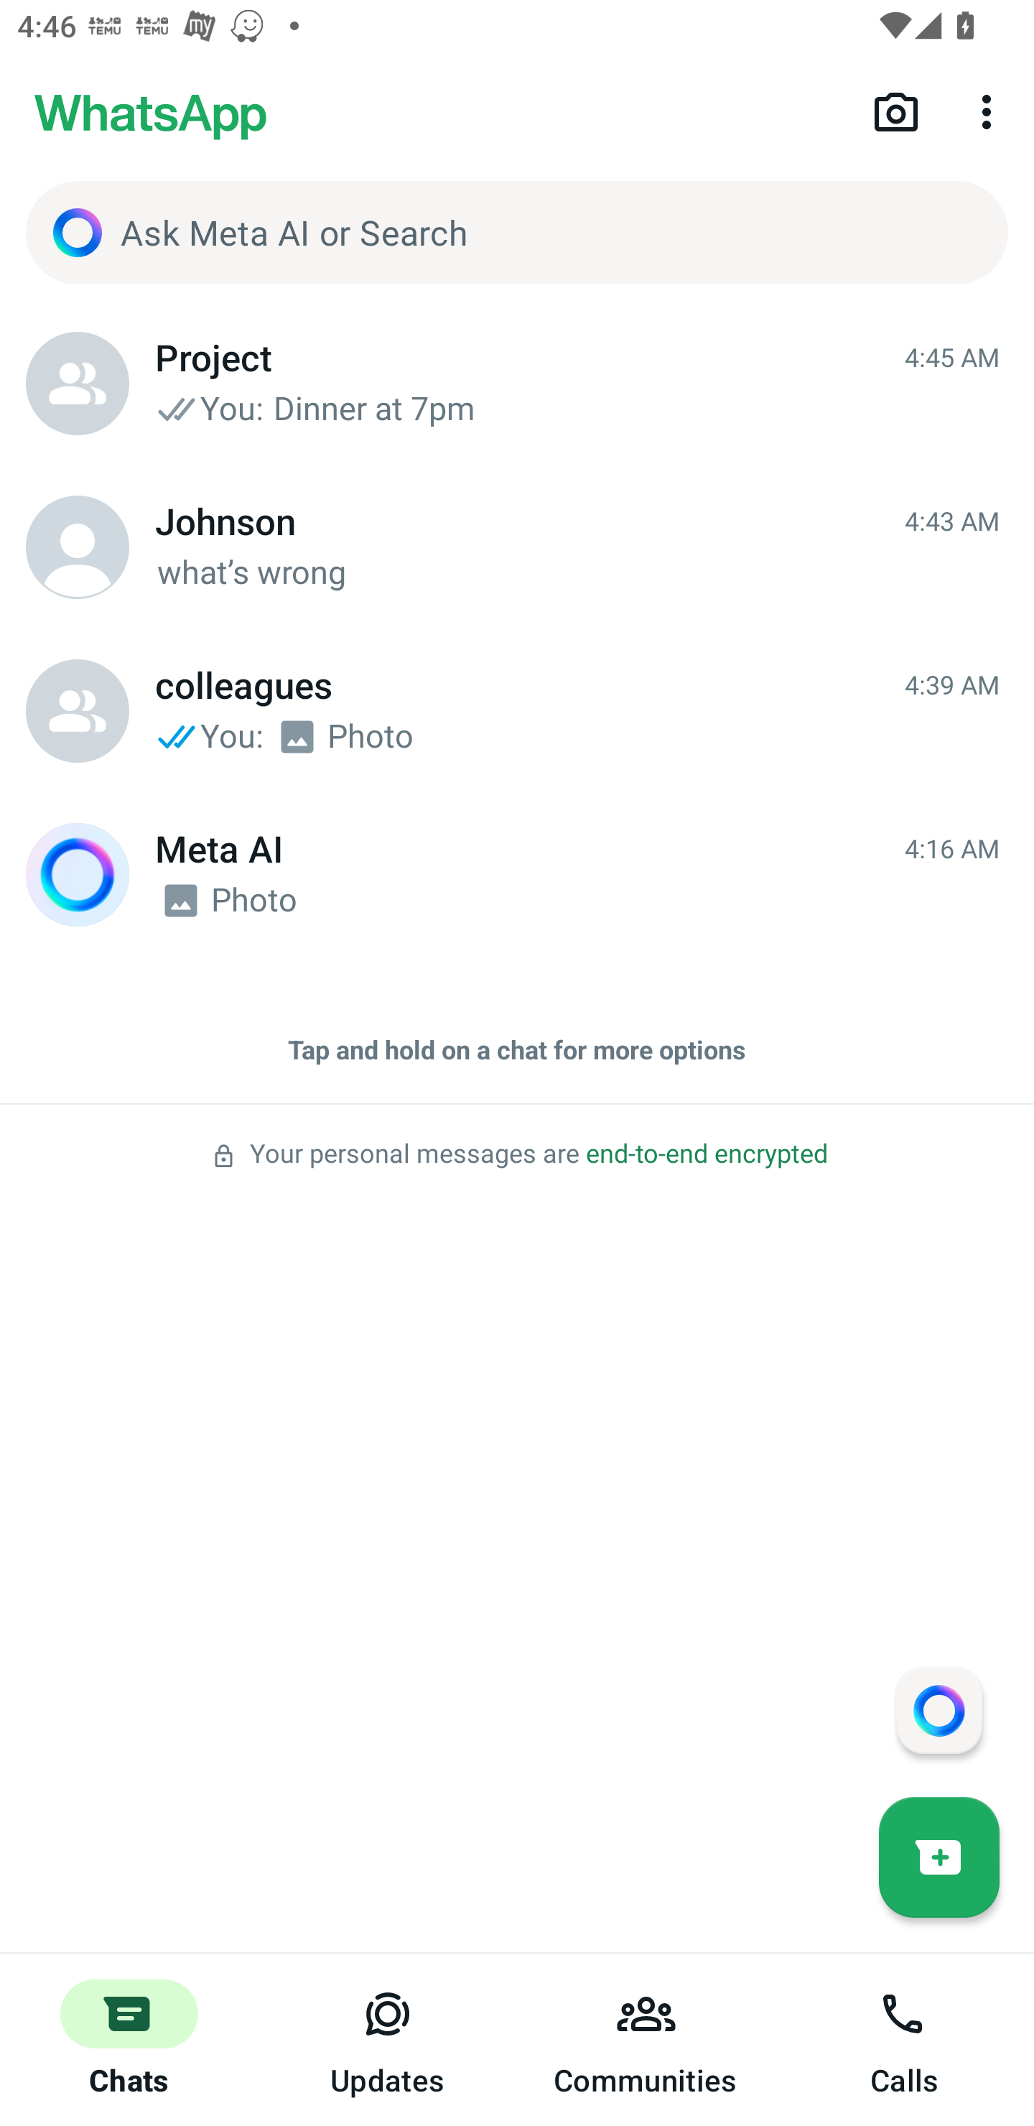 The height and width of the screenshot is (2126, 1034). Describe the element at coordinates (78, 875) in the screenshot. I see `Meta AI` at that location.